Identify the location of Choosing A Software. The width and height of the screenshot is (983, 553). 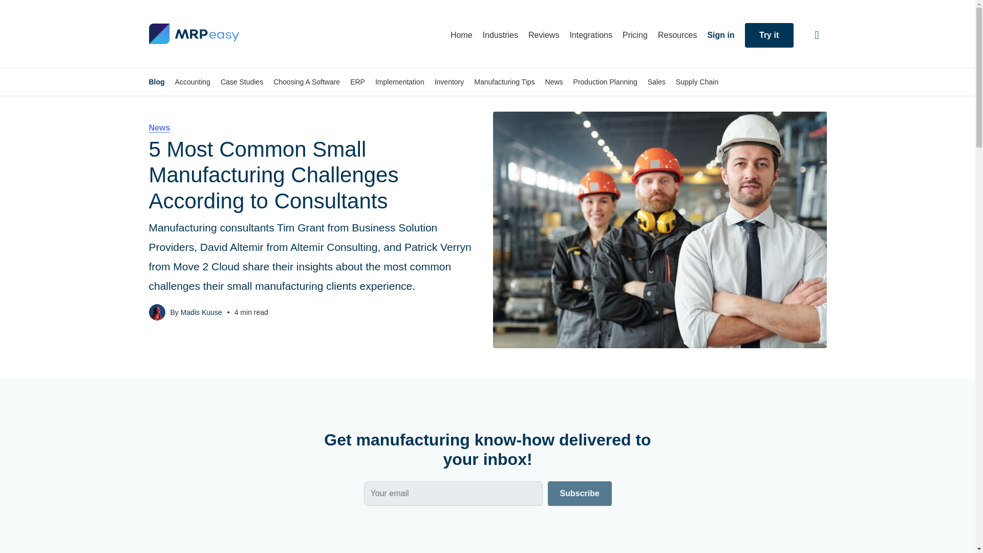
(306, 82).